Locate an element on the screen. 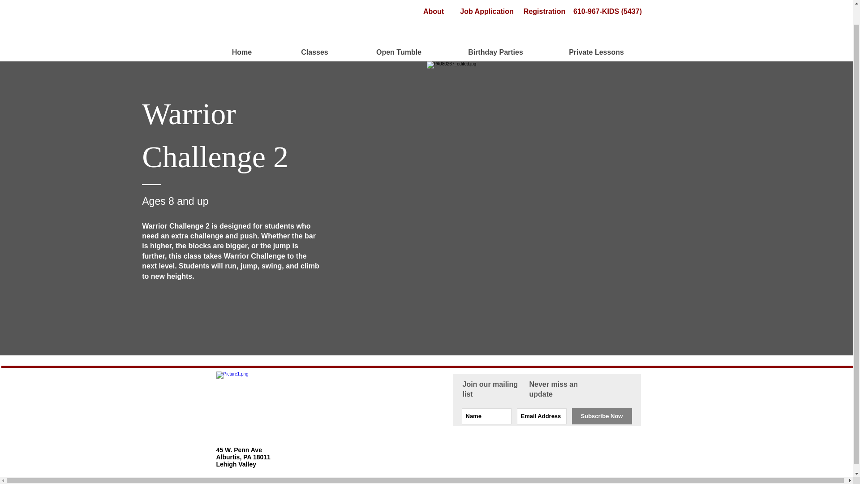 The width and height of the screenshot is (860, 484). 45 W. Penn Ave is located at coordinates (238, 449).